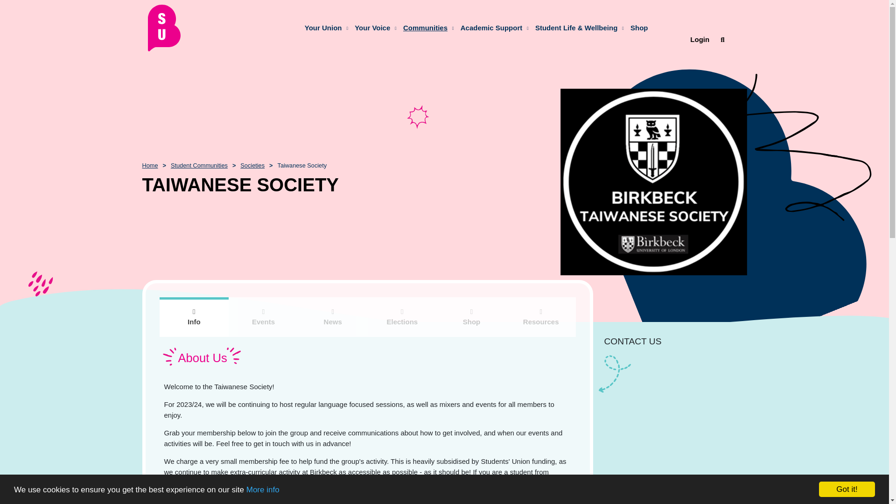 The height and width of the screenshot is (504, 896). I want to click on Communities, so click(426, 28).